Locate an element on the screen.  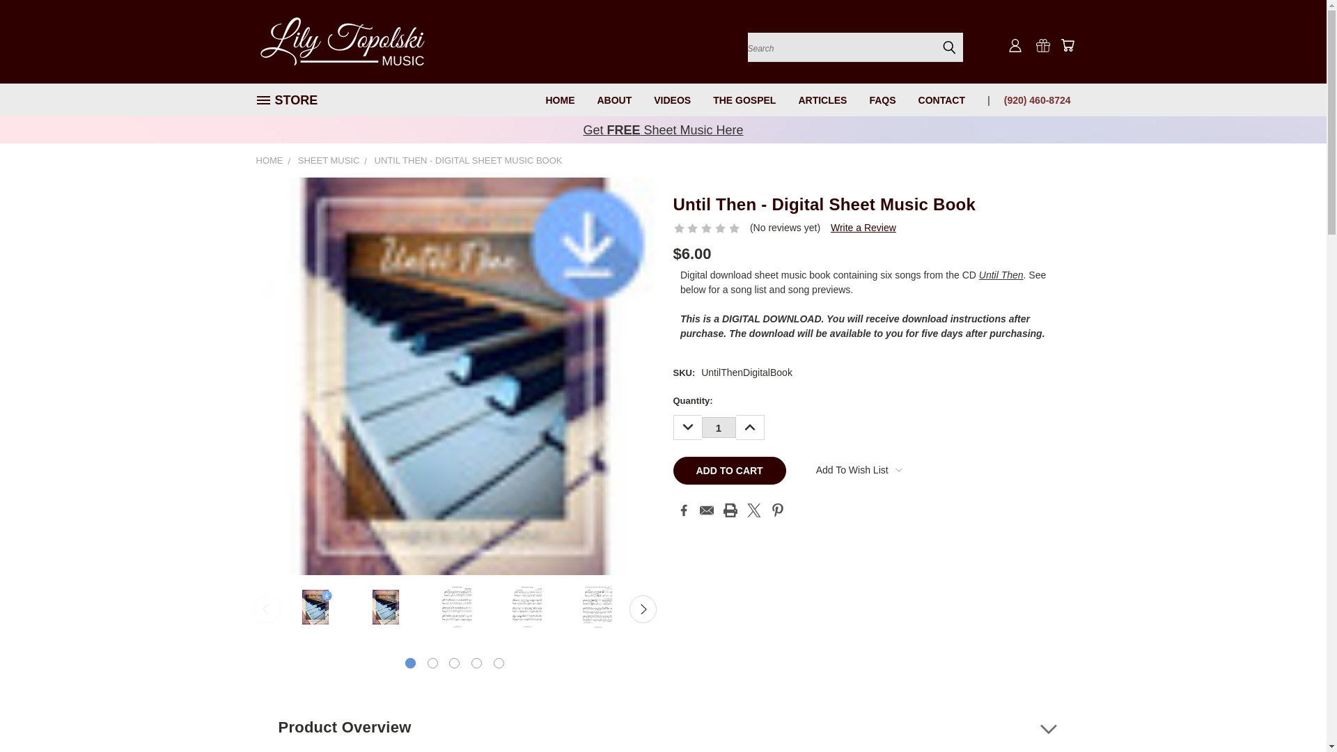
Facebook is located at coordinates (684, 510).